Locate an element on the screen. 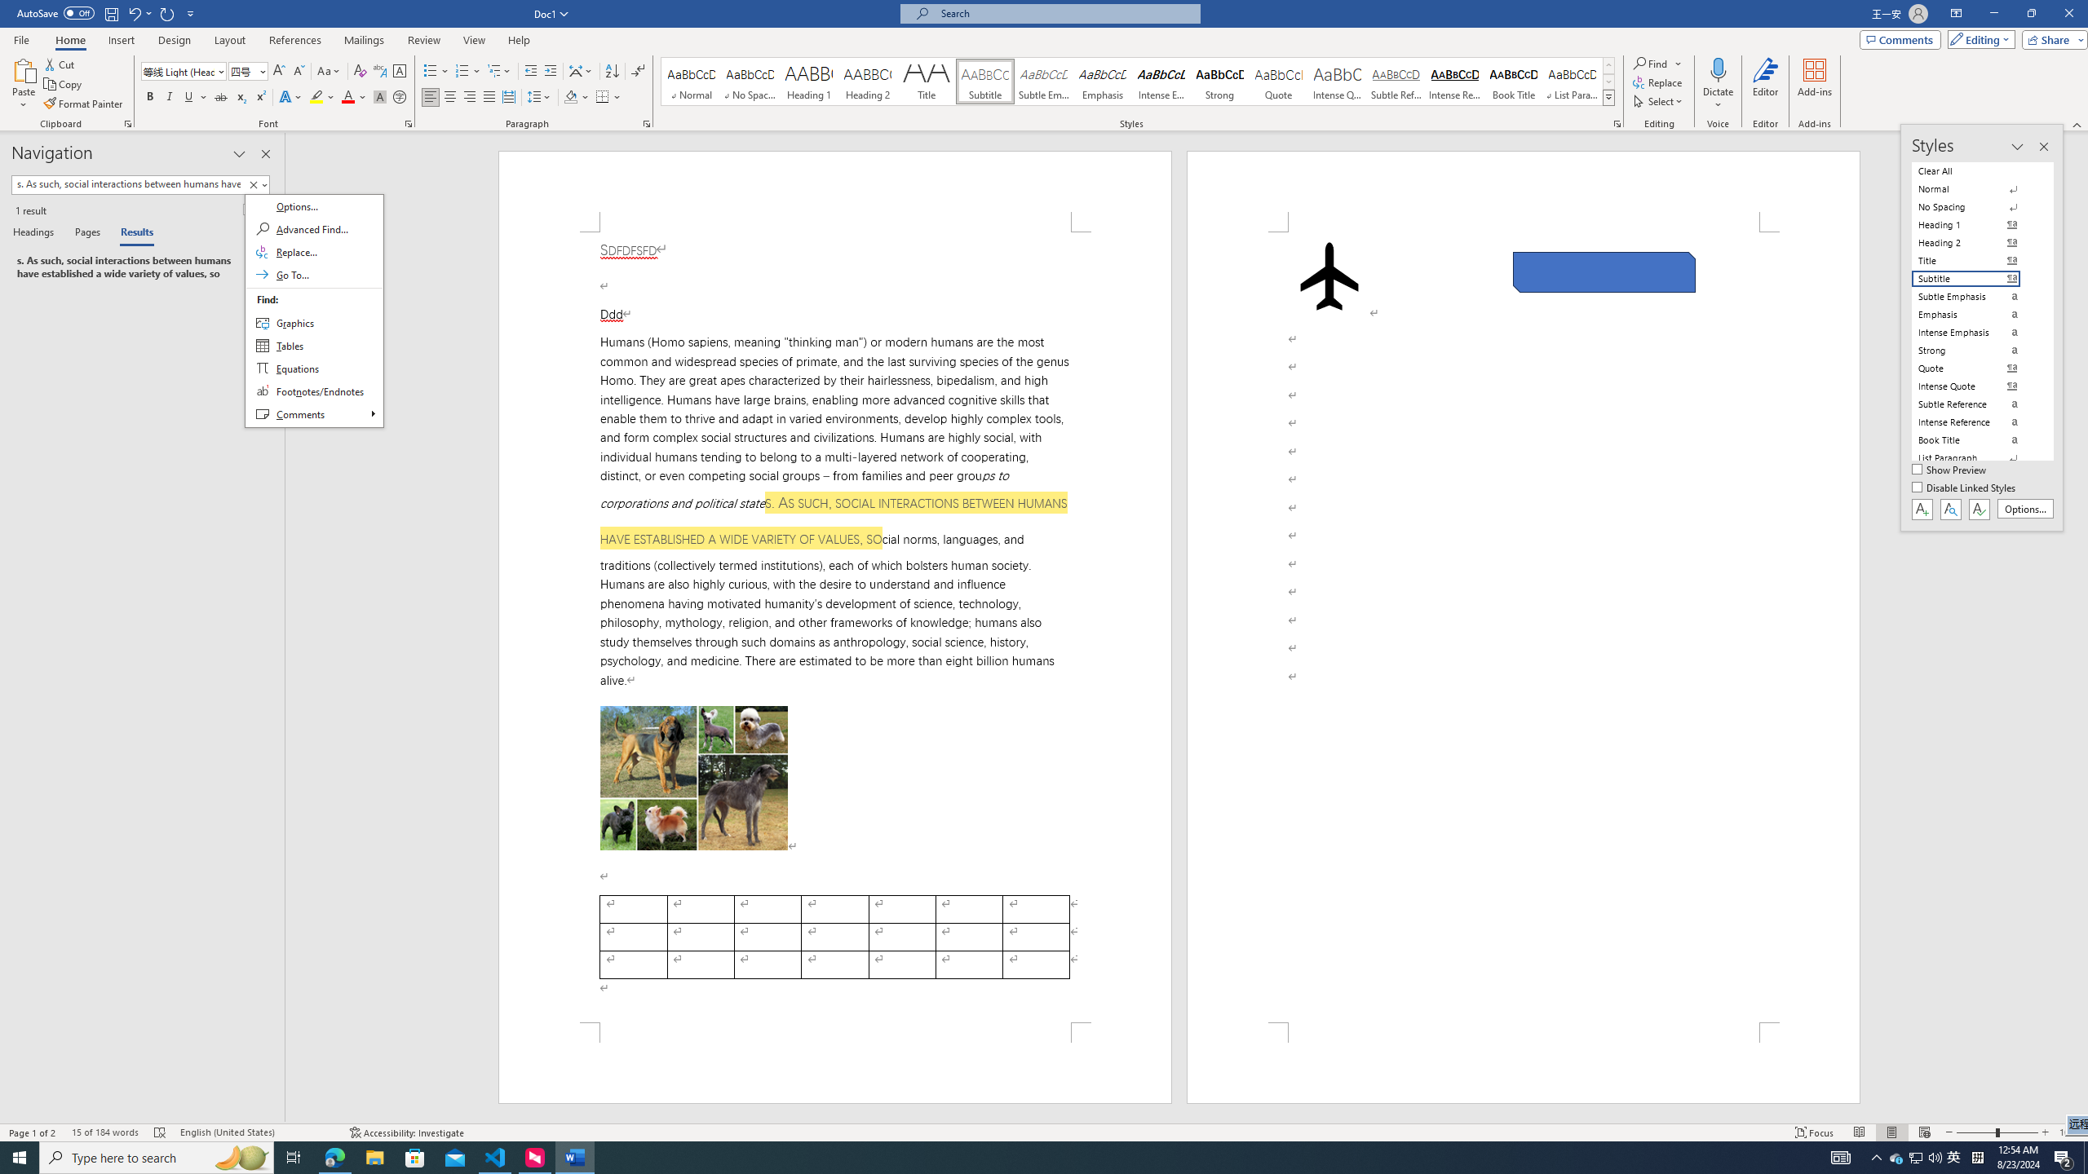 The height and width of the screenshot is (1174, 2088). Show desktop is located at coordinates (2086, 1158).